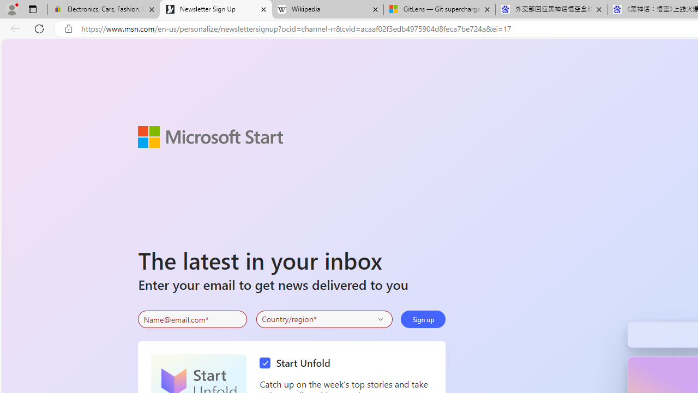 Image resolution: width=698 pixels, height=393 pixels. I want to click on Wikipedia, so click(327, 10).